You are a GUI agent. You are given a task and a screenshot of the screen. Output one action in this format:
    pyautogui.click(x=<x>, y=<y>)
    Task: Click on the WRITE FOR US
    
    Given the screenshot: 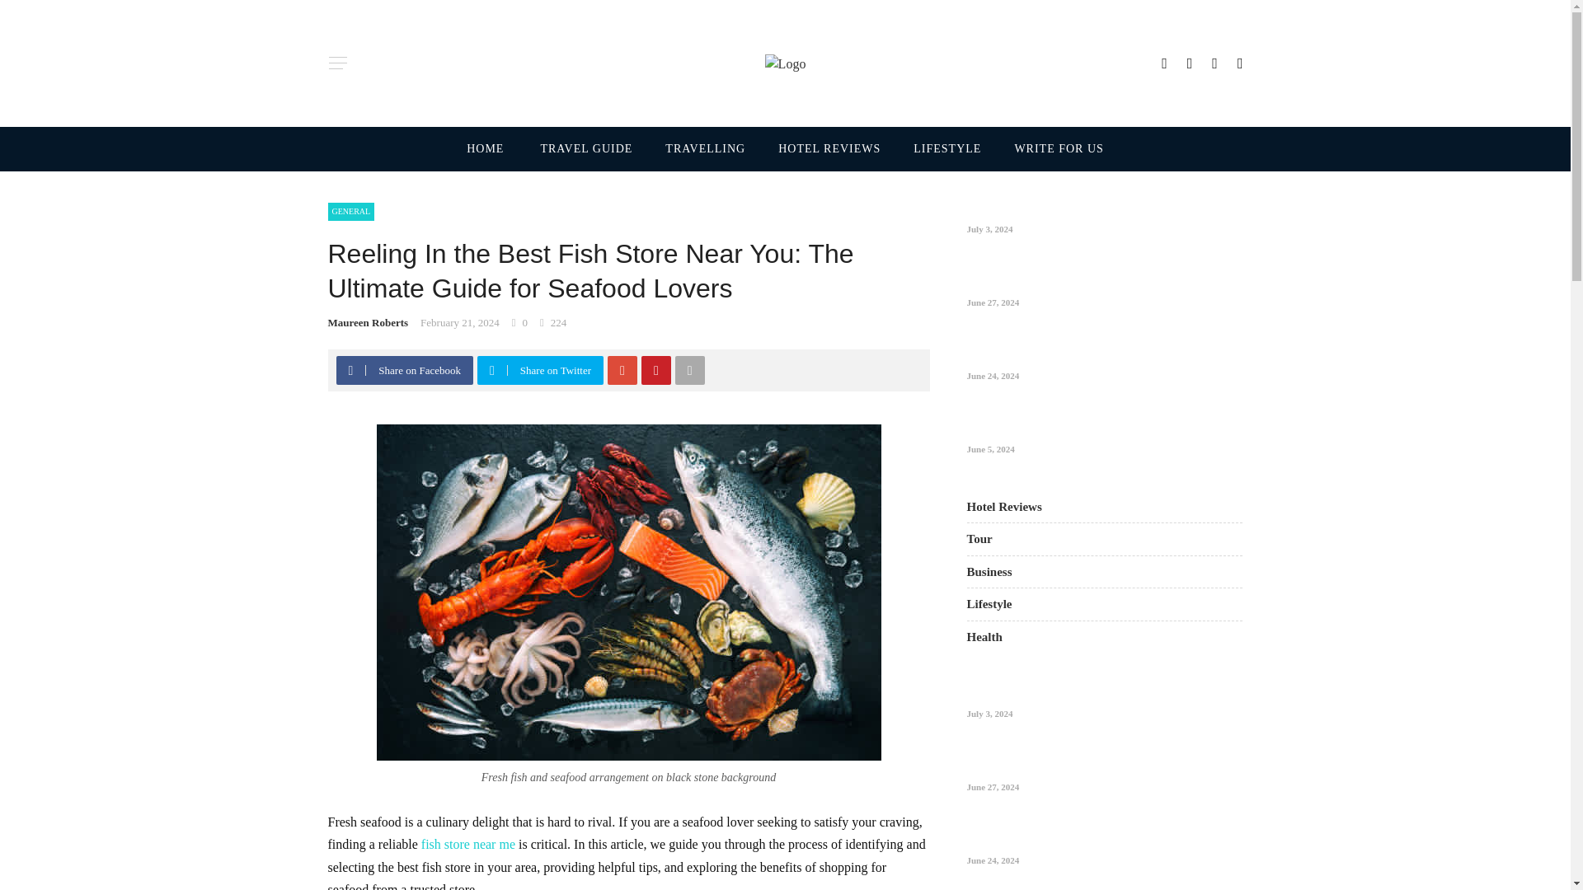 What is the action you would take?
    pyautogui.click(x=1050, y=149)
    